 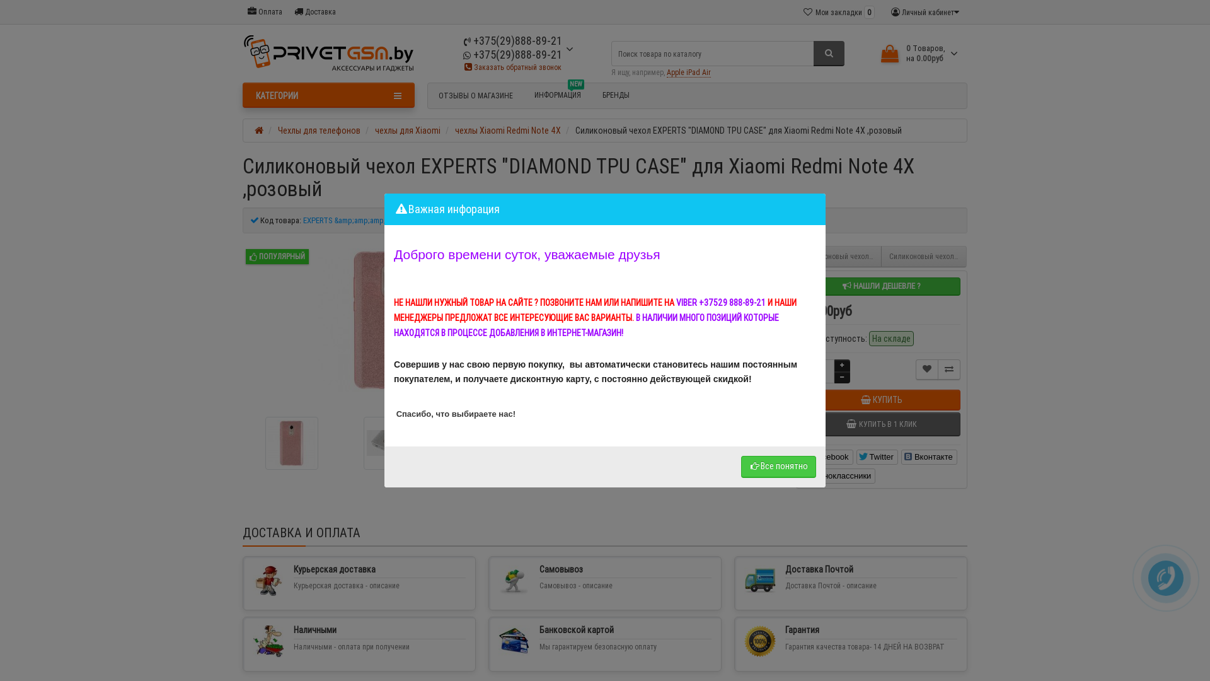 I want to click on +375(29)888-89-21, so click(x=513, y=54).